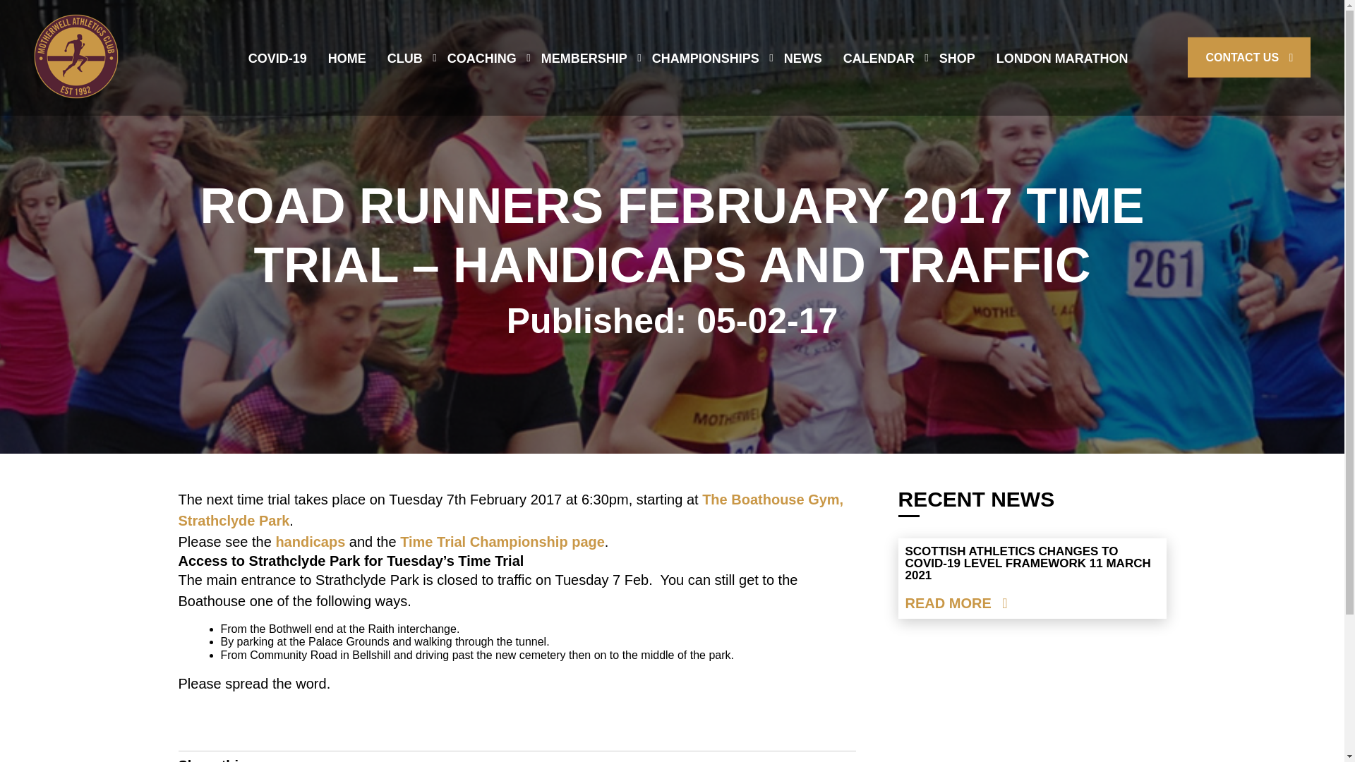 Image resolution: width=1355 pixels, height=762 pixels. I want to click on CALENDAR, so click(879, 59).